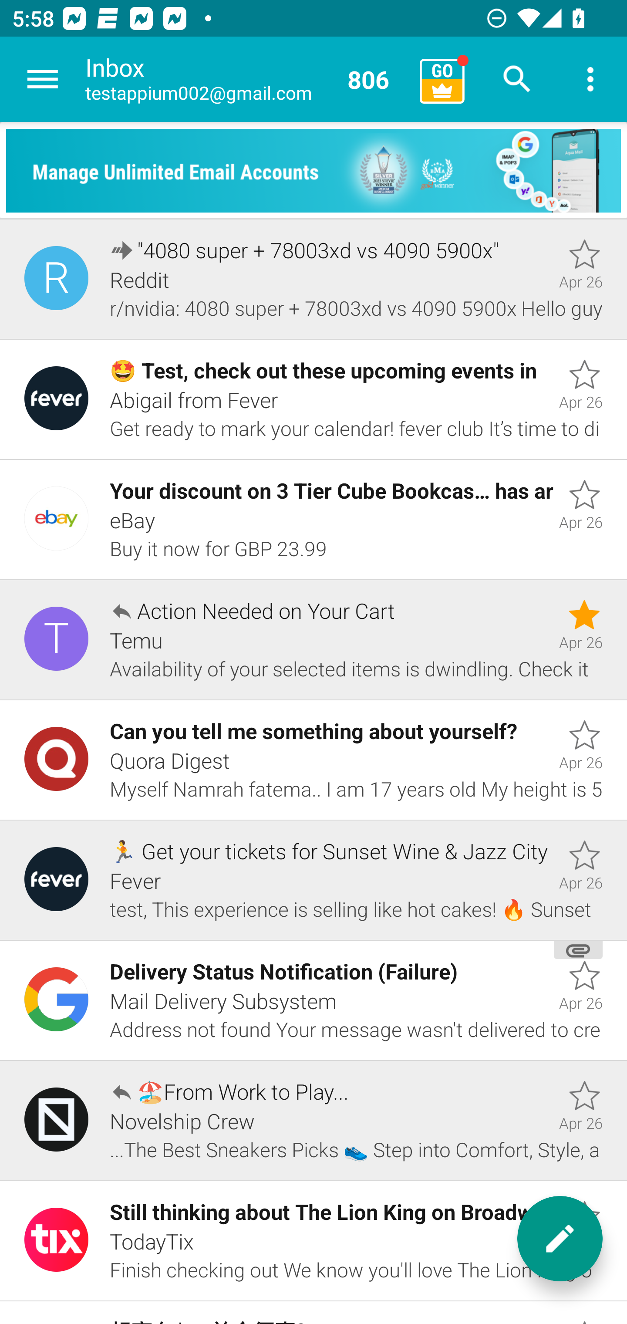 The width and height of the screenshot is (627, 1324). Describe the element at coordinates (43, 79) in the screenshot. I see `Navigate up` at that location.